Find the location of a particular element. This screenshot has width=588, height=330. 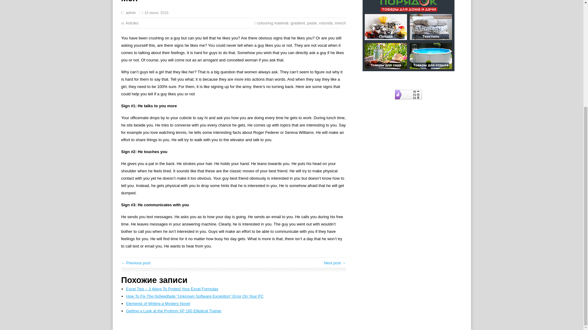

gradient is located at coordinates (298, 23).